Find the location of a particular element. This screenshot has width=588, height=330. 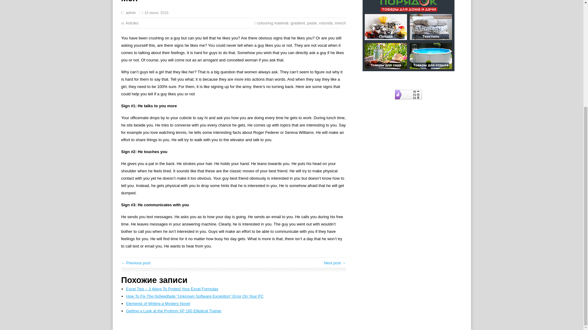

gradient is located at coordinates (298, 23).